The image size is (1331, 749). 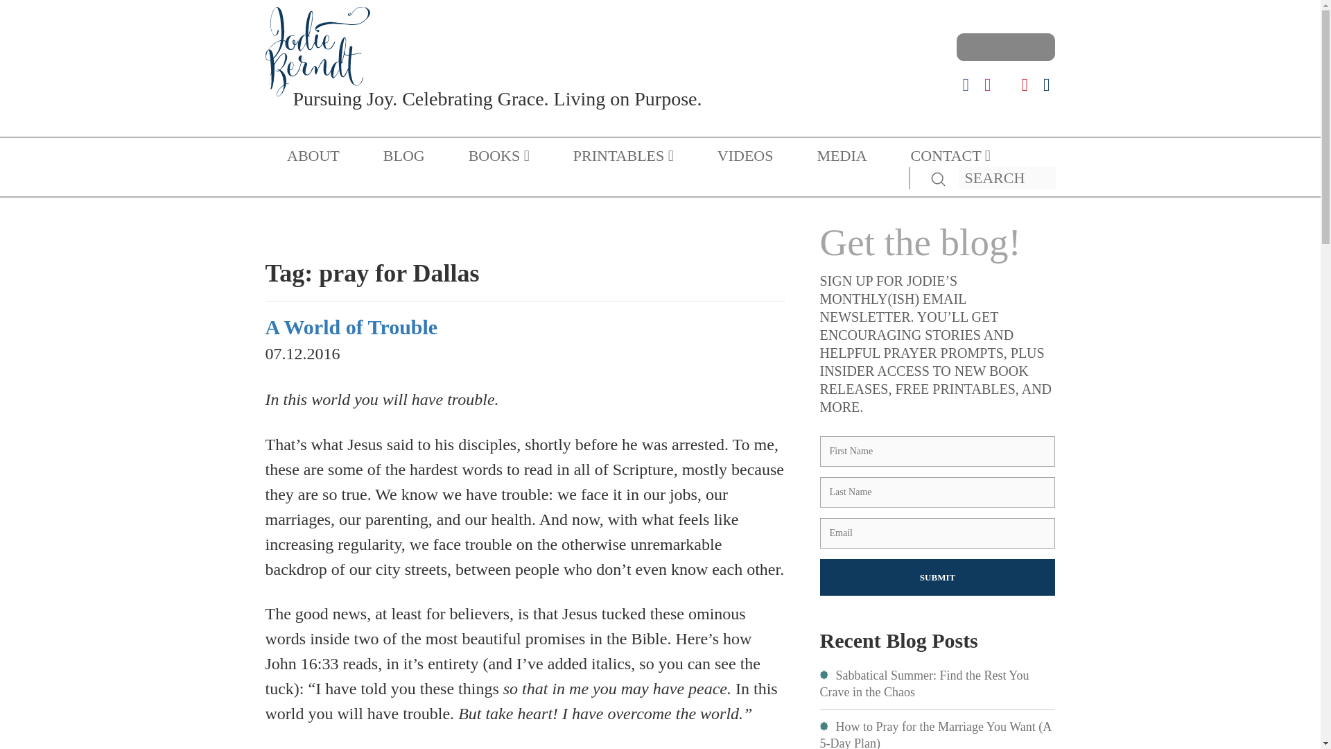 What do you see at coordinates (842, 155) in the screenshot?
I see `MEDIA` at bounding box center [842, 155].